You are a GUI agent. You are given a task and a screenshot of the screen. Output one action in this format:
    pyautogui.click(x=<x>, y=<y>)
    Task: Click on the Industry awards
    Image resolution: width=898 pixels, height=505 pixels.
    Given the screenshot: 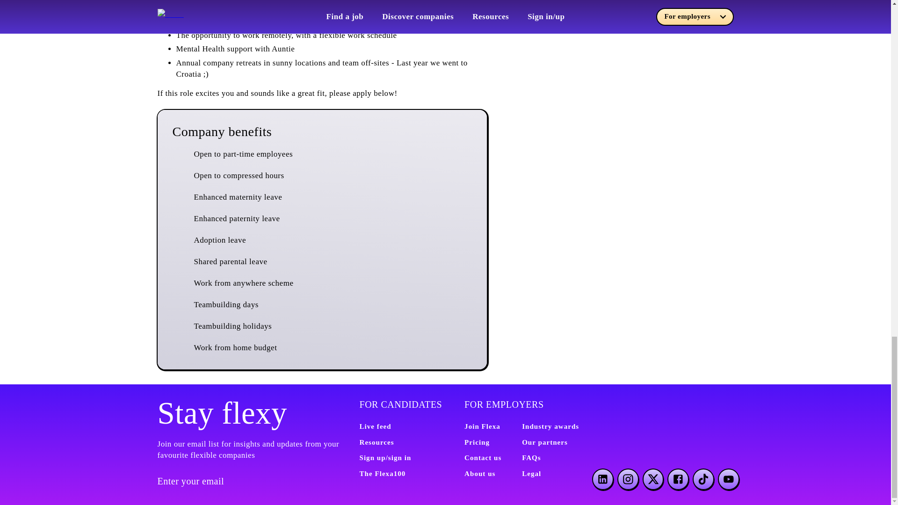 What is the action you would take?
    pyautogui.click(x=550, y=426)
    